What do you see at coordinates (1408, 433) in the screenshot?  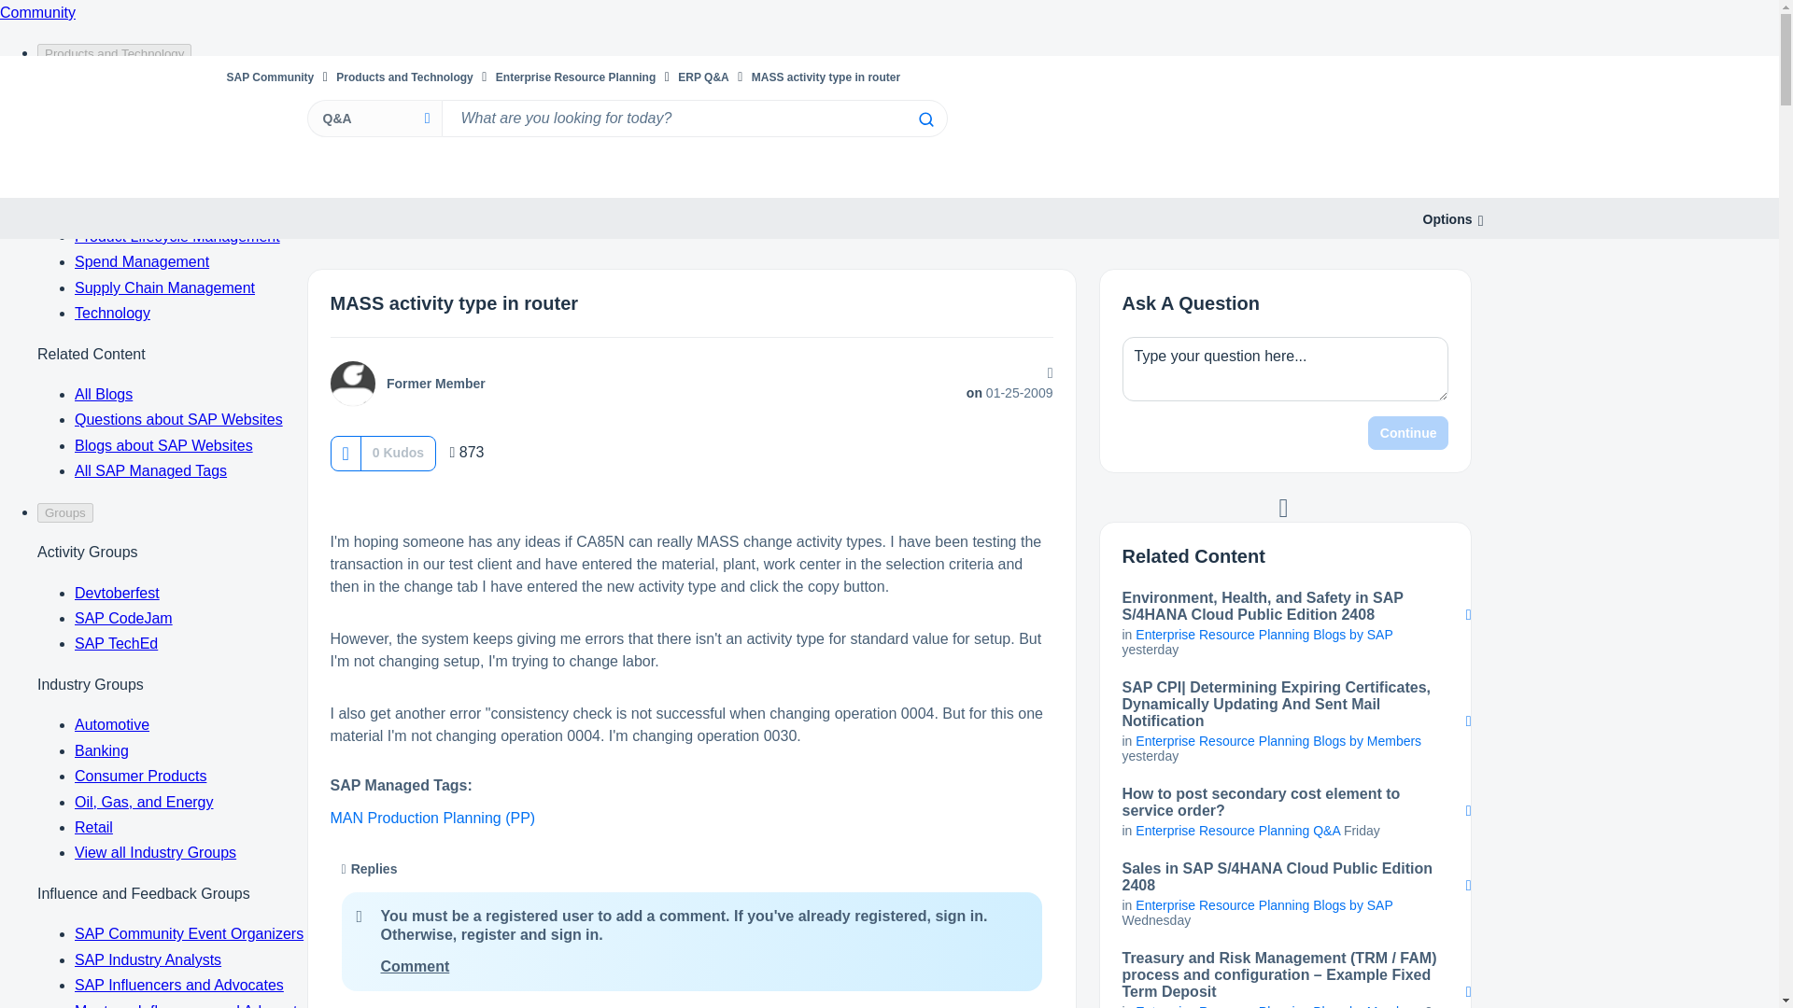 I see `Continue` at bounding box center [1408, 433].